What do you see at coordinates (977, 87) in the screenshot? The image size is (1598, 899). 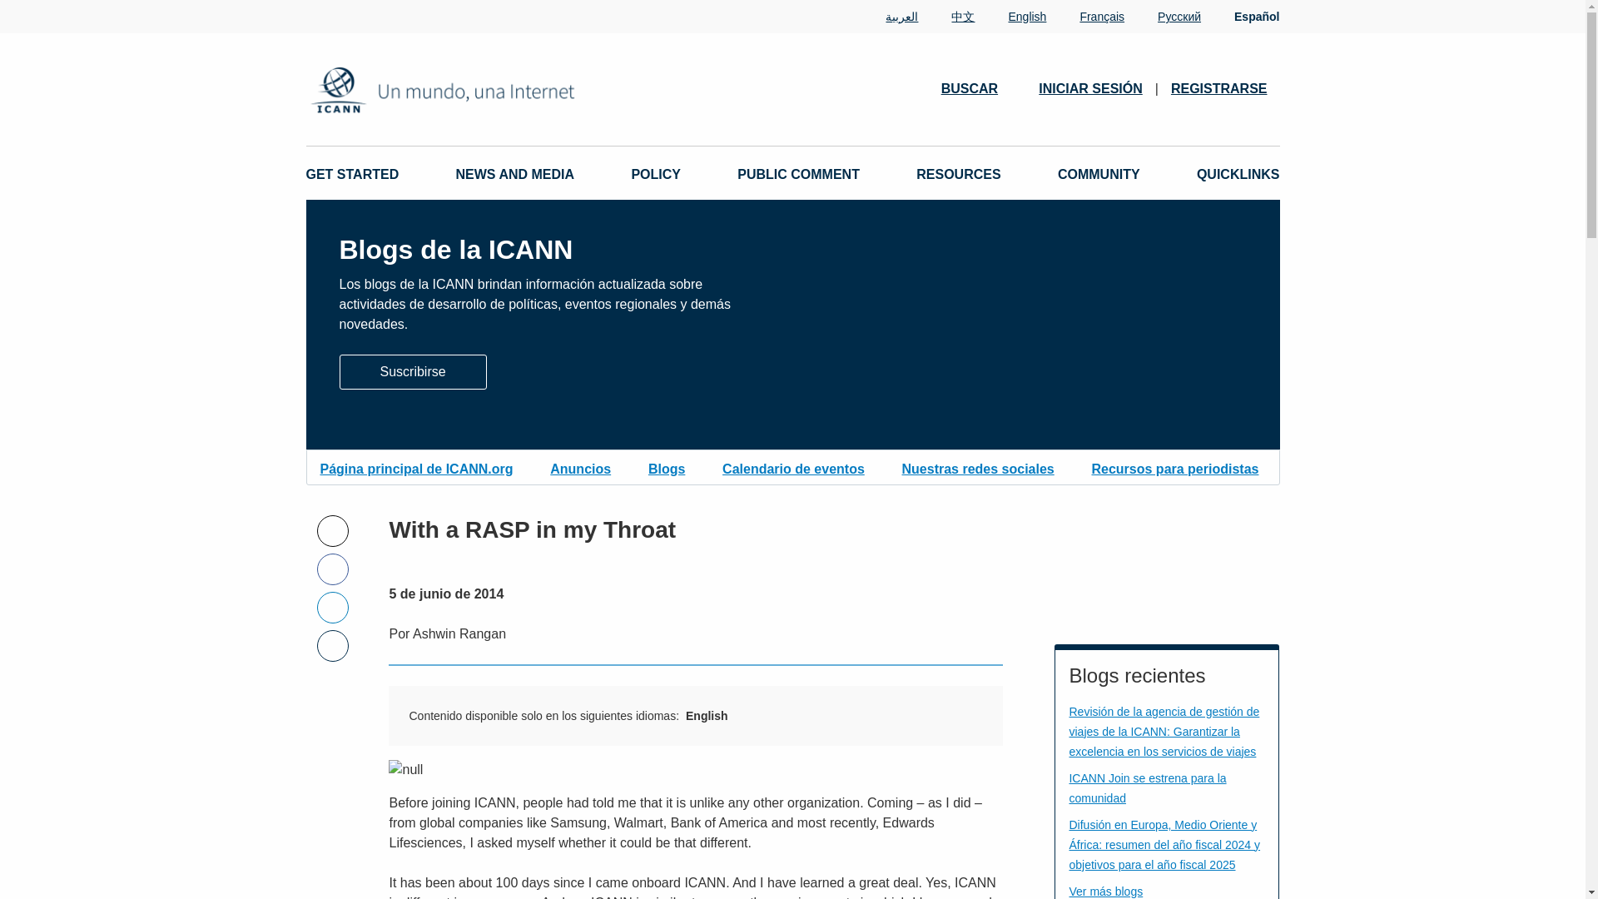 I see `BUSCAR` at bounding box center [977, 87].